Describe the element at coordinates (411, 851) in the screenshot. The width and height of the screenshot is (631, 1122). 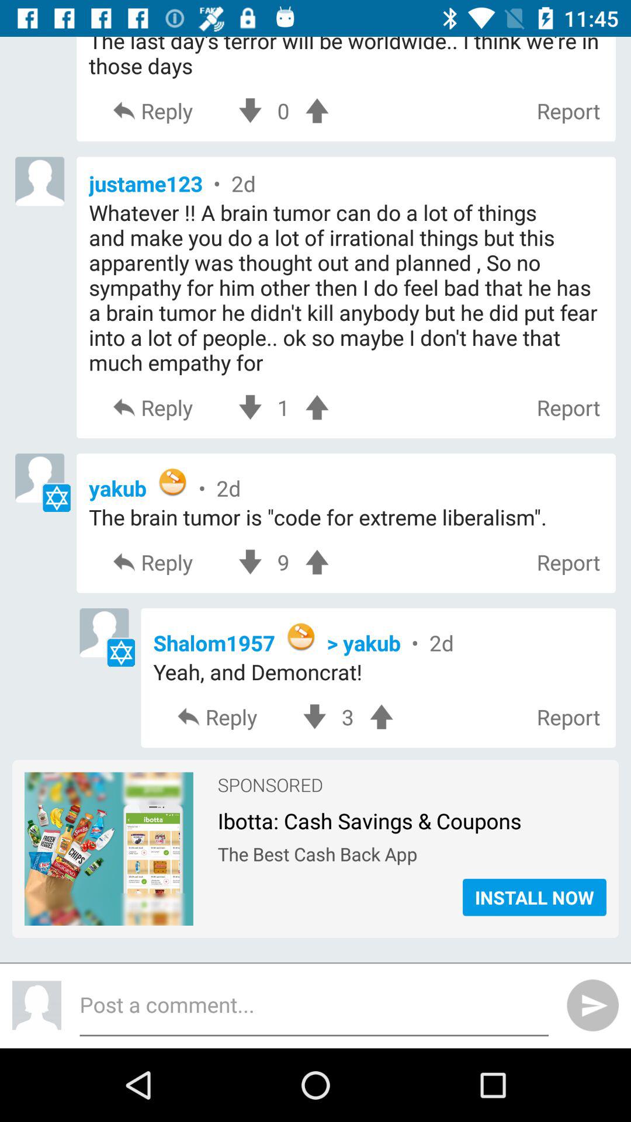
I see `open the best cash item` at that location.